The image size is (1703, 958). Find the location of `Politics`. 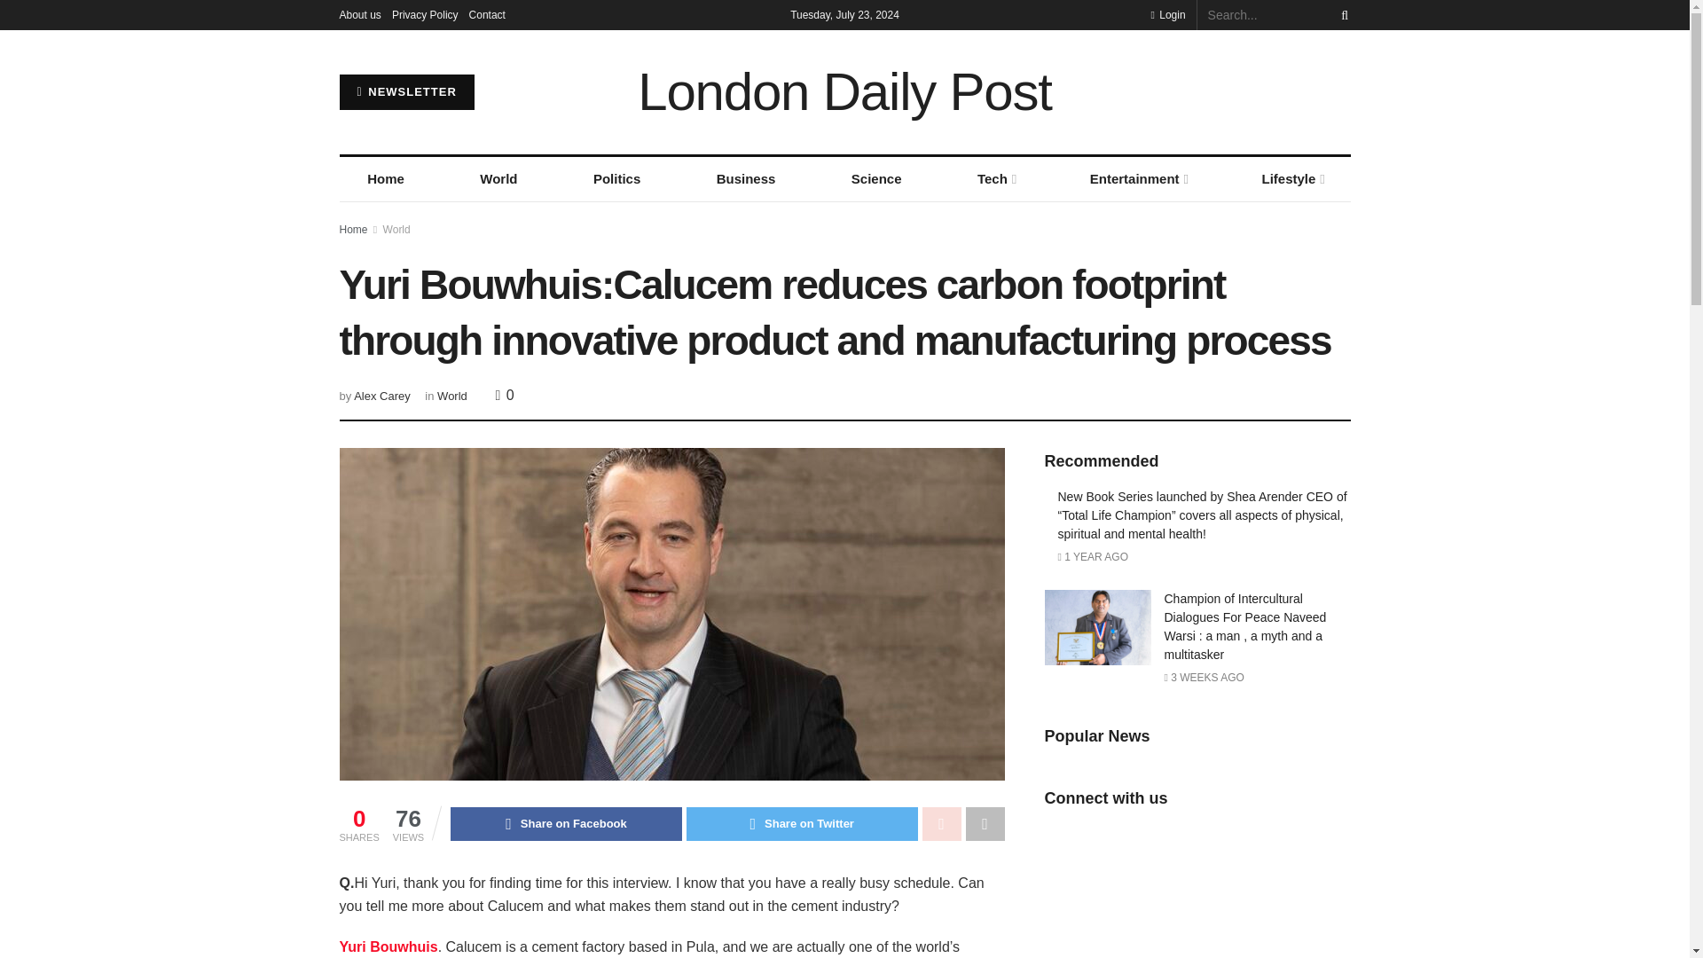

Politics is located at coordinates (617, 179).